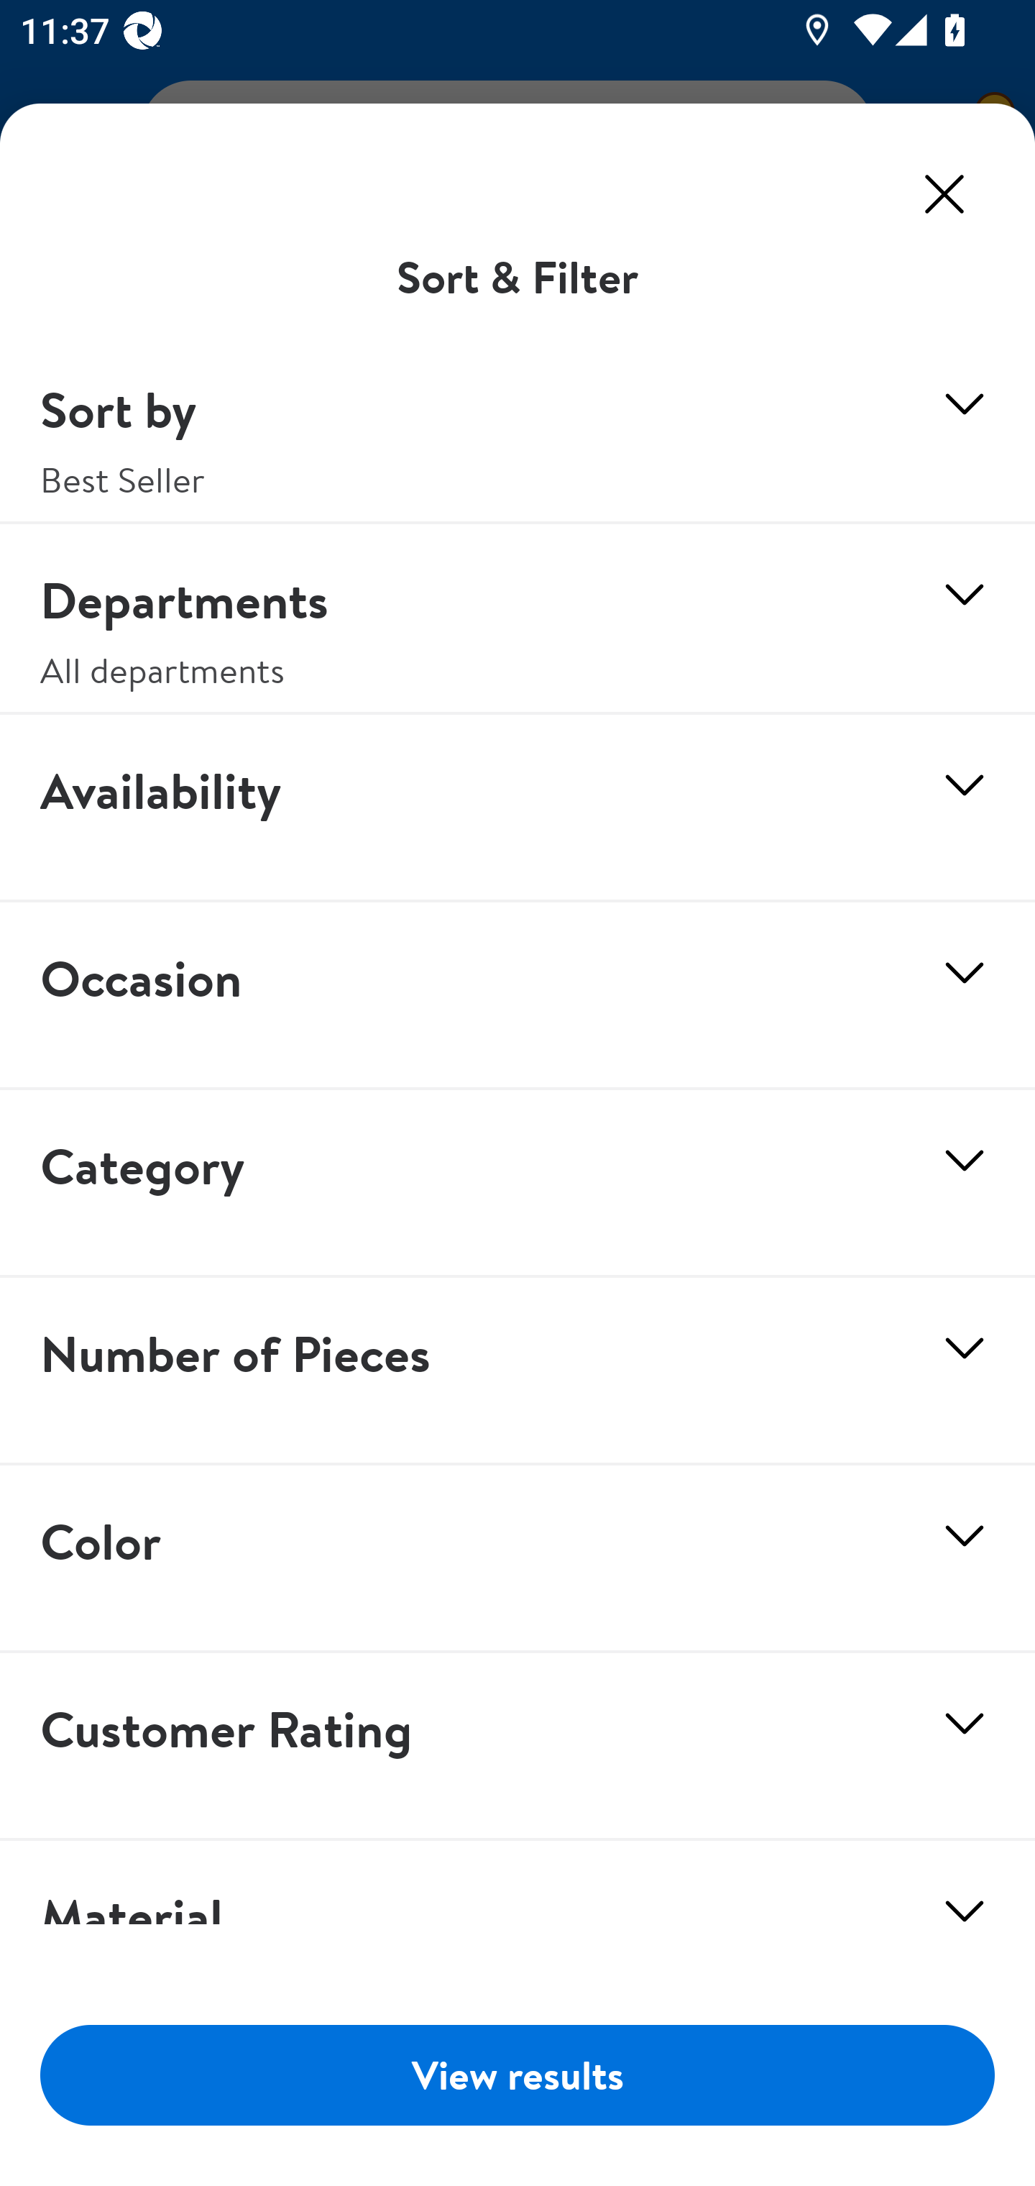 The image size is (1035, 2186). What do you see at coordinates (517, 808) in the screenshot?
I see `Availability Availability Collapsed Collapsed` at bounding box center [517, 808].